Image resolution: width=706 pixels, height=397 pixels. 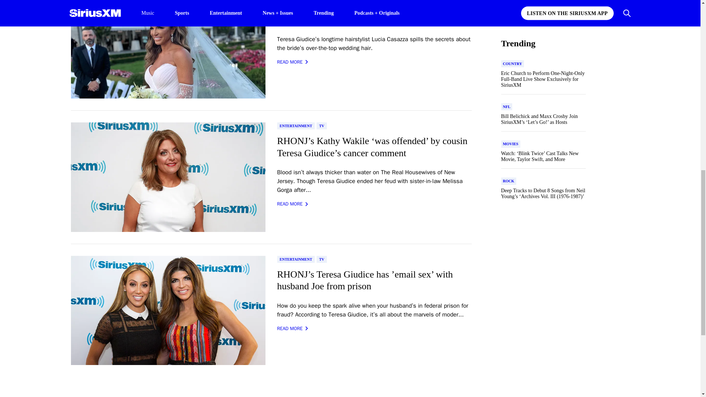 What do you see at coordinates (293, 62) in the screenshot?
I see `READ MORE` at bounding box center [293, 62].